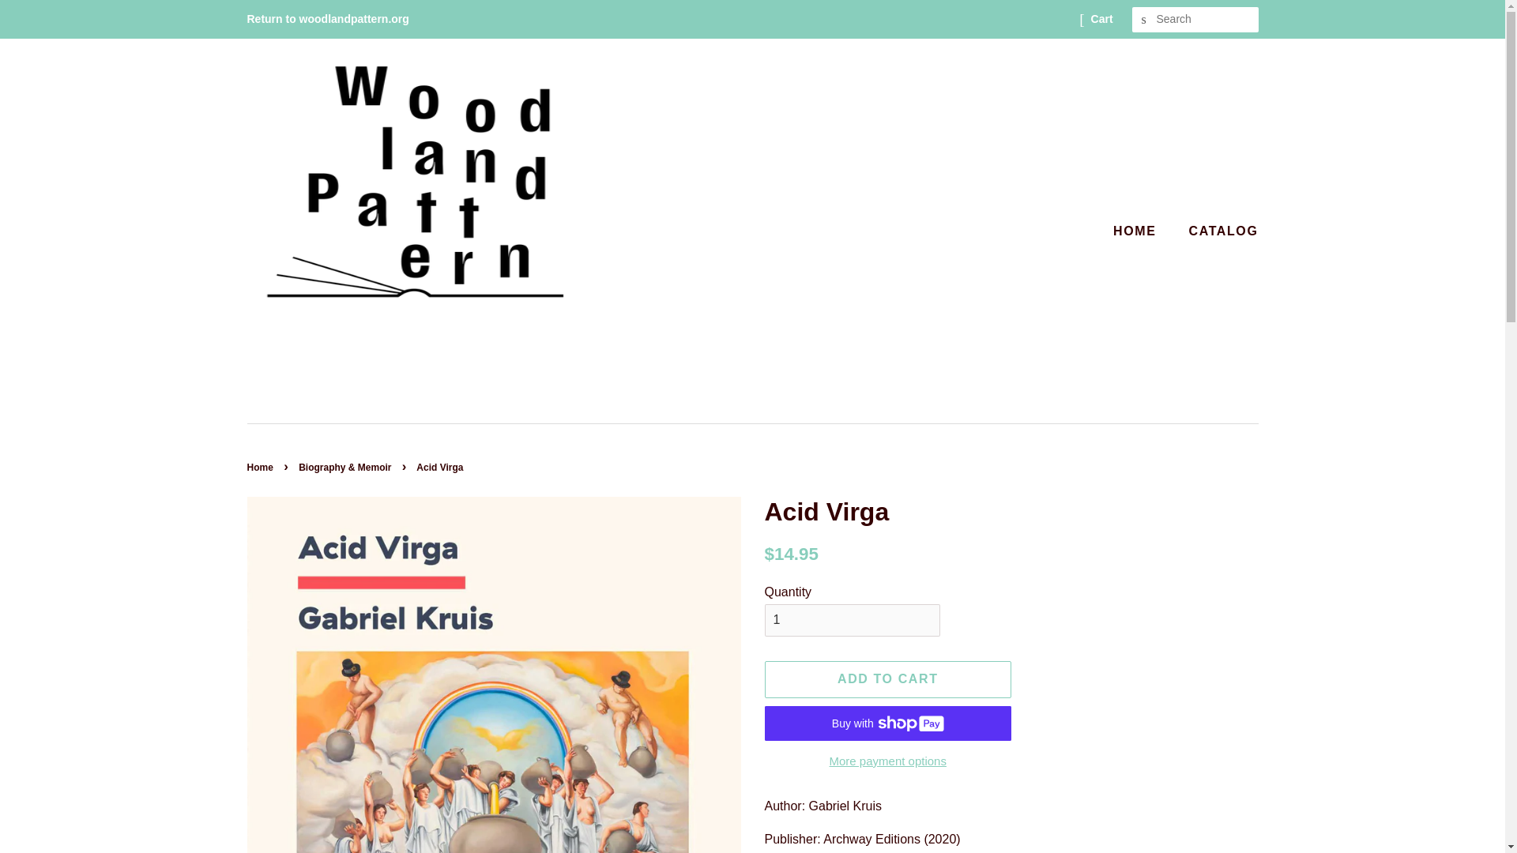  I want to click on 1, so click(852, 619).